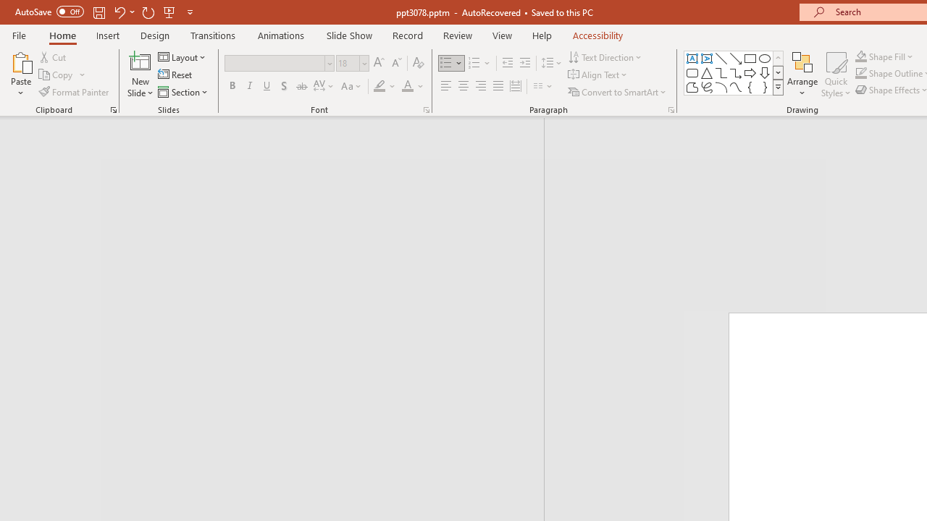 The height and width of the screenshot is (521, 927). I want to click on Recycle Bin, so click(27, 29).